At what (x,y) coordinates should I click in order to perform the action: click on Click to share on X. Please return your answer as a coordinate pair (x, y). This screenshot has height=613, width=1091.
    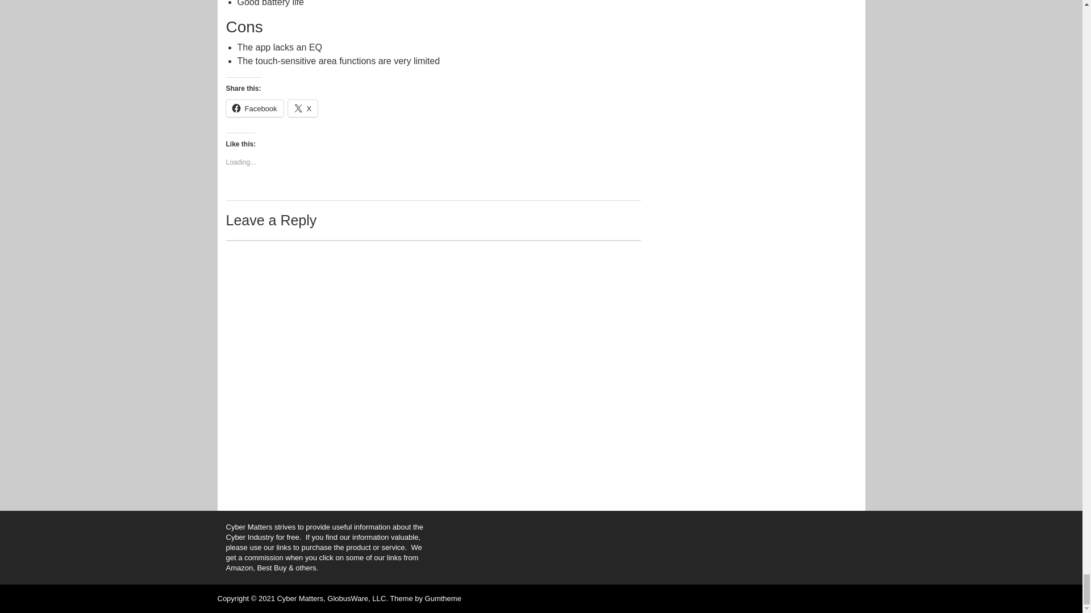
    Looking at the image, I should click on (303, 108).